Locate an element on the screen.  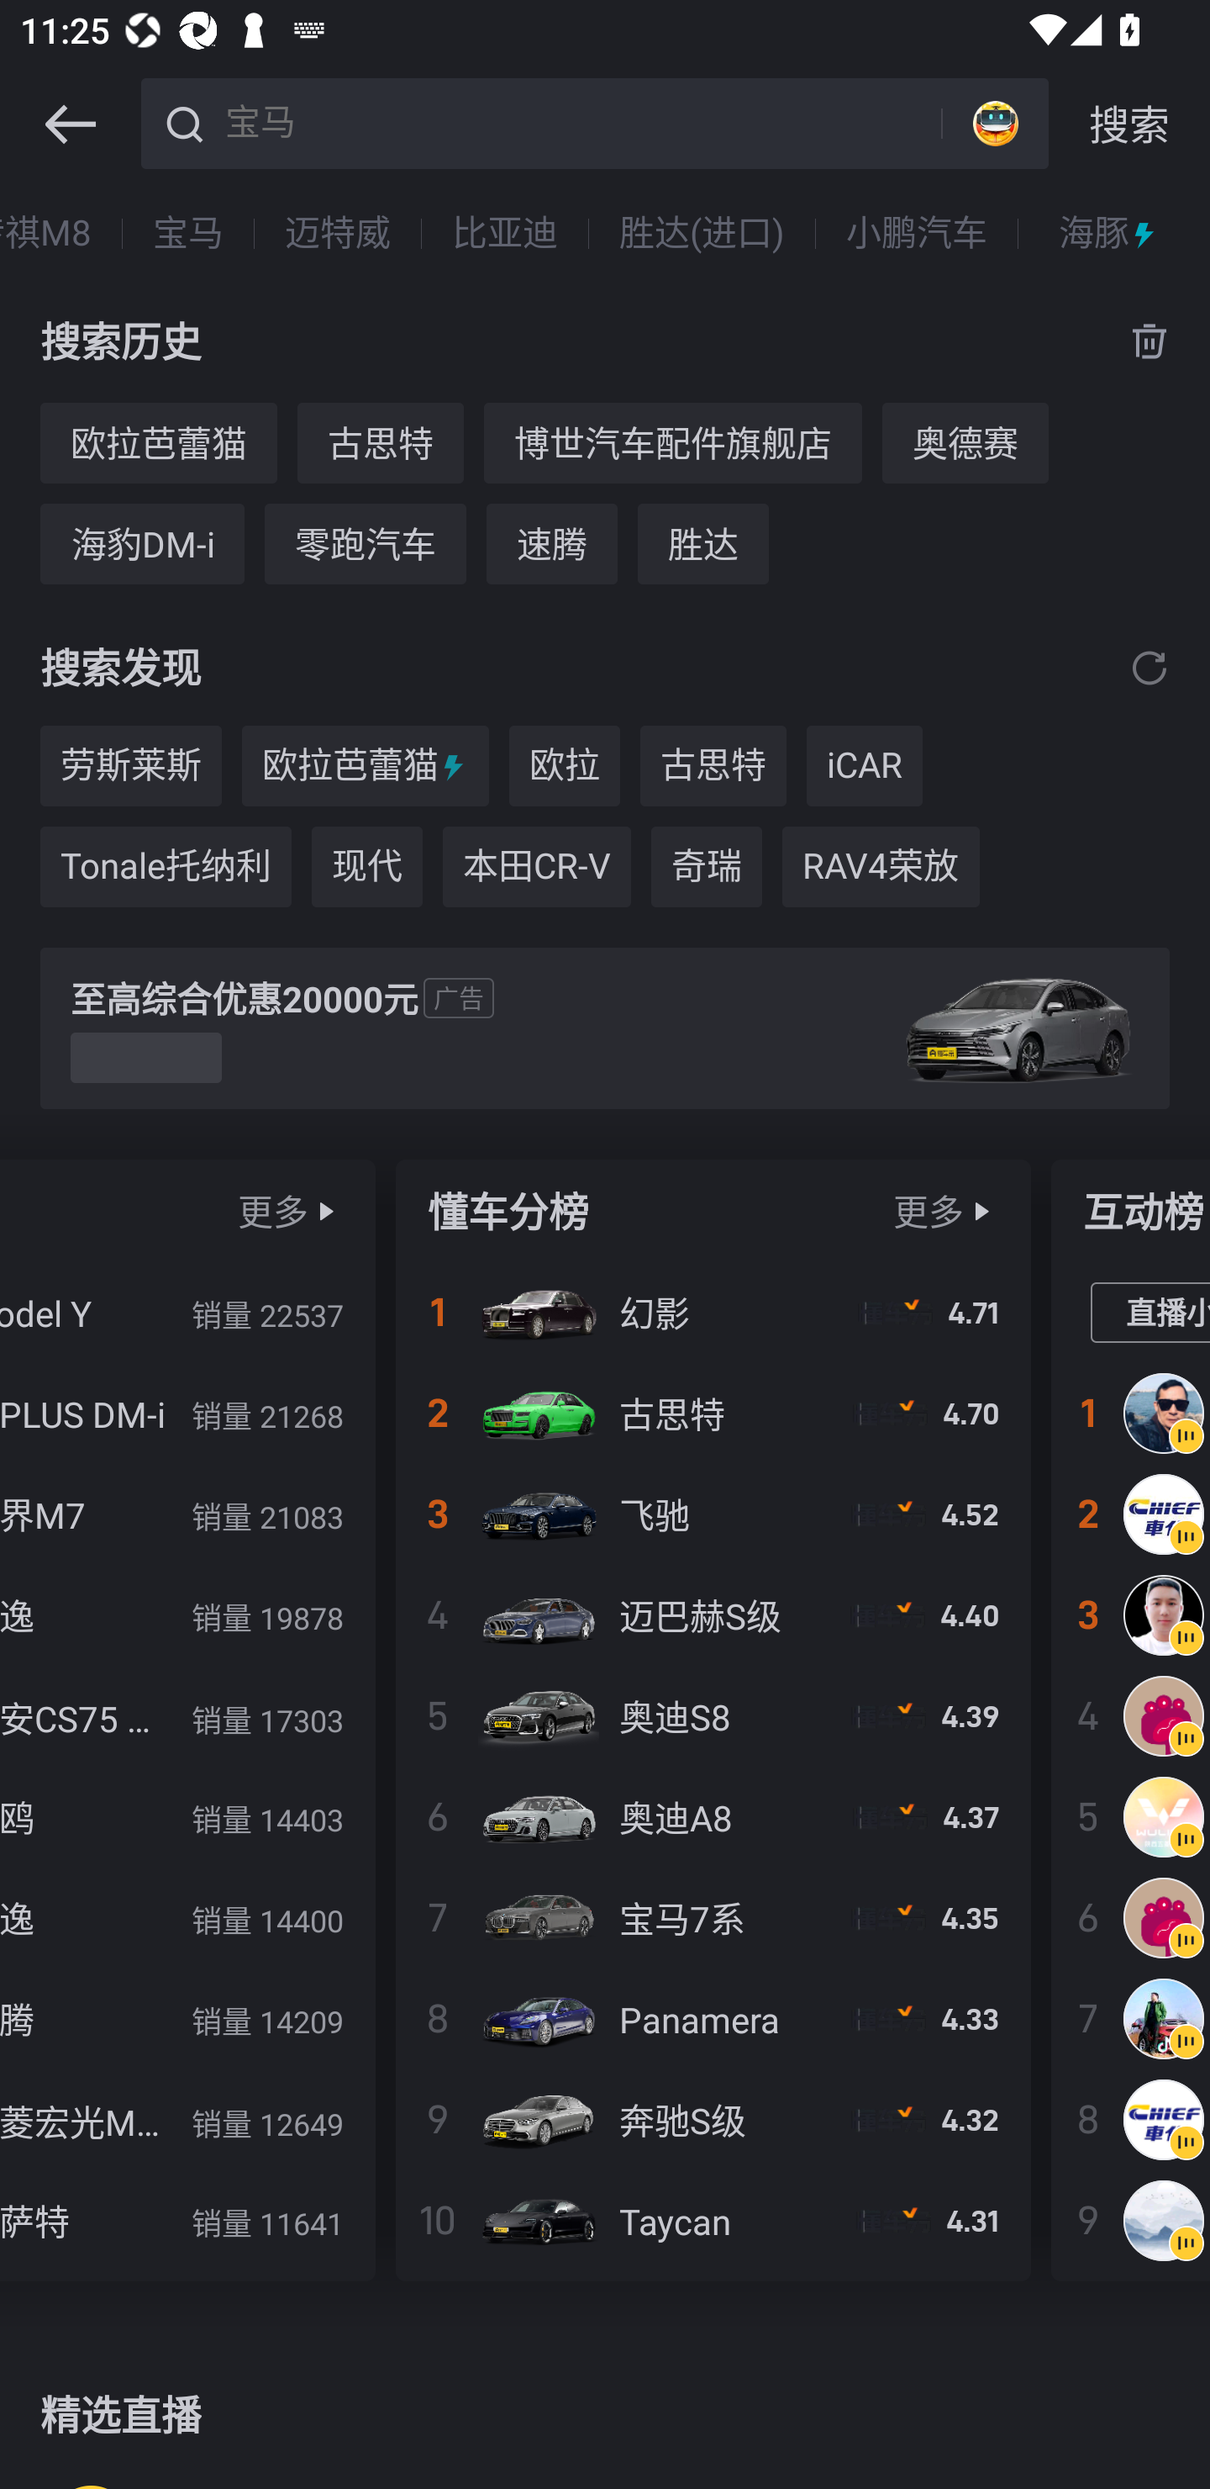
比亚迪 is located at coordinates (504, 234).